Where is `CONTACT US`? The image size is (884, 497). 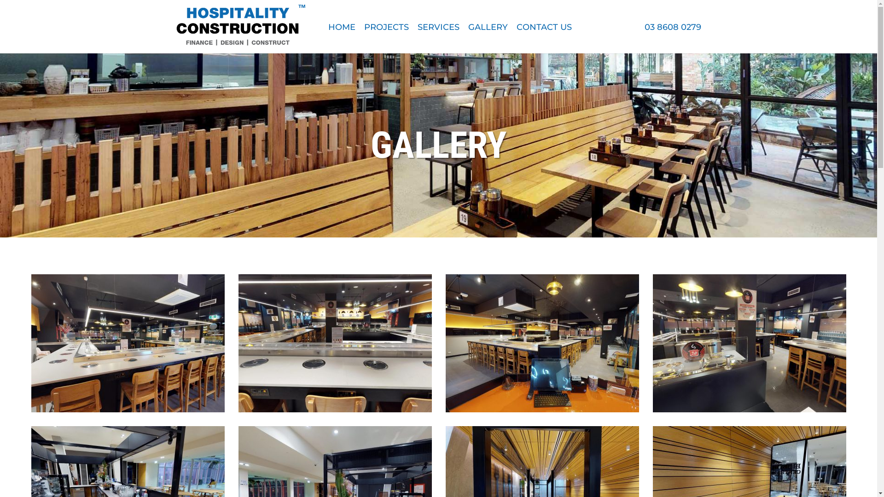 CONTACT US is located at coordinates (544, 28).